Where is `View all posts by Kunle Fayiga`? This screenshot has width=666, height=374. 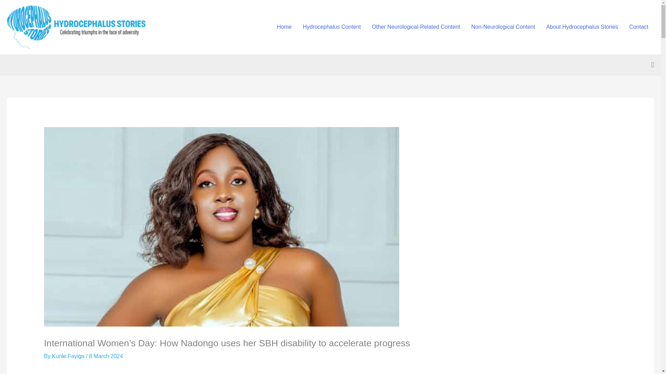 View all posts by Kunle Fayiga is located at coordinates (69, 356).